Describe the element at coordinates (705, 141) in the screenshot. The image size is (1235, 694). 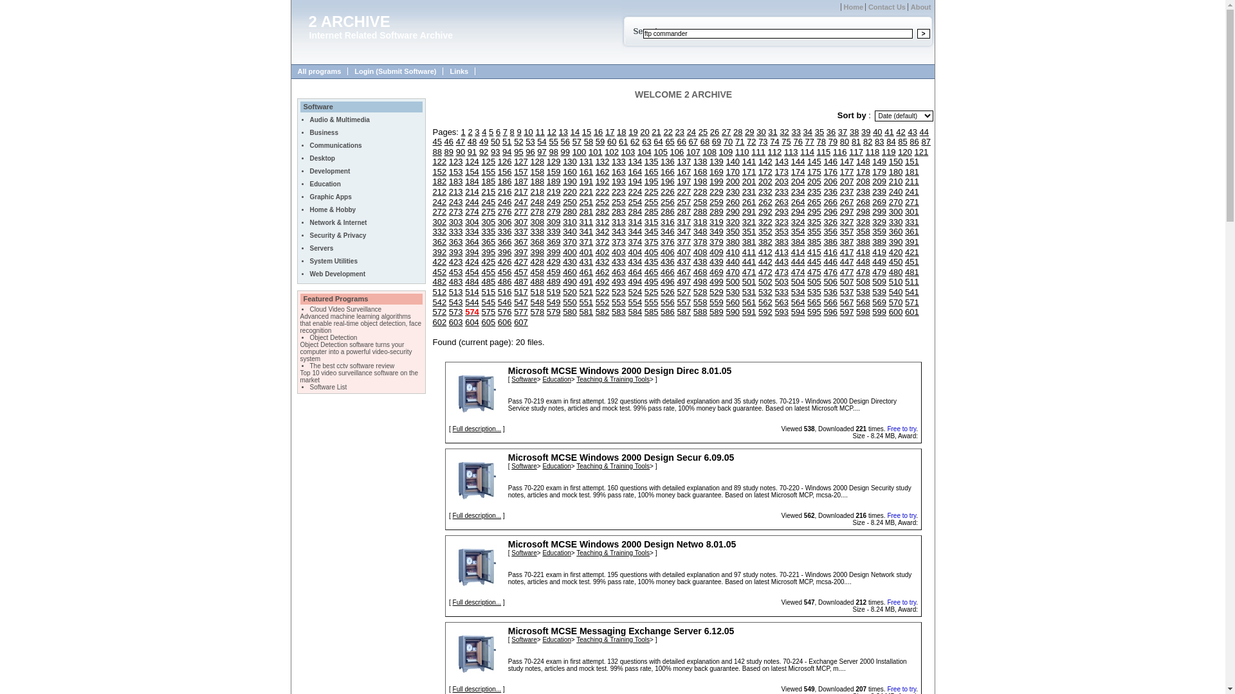
I see `68` at that location.